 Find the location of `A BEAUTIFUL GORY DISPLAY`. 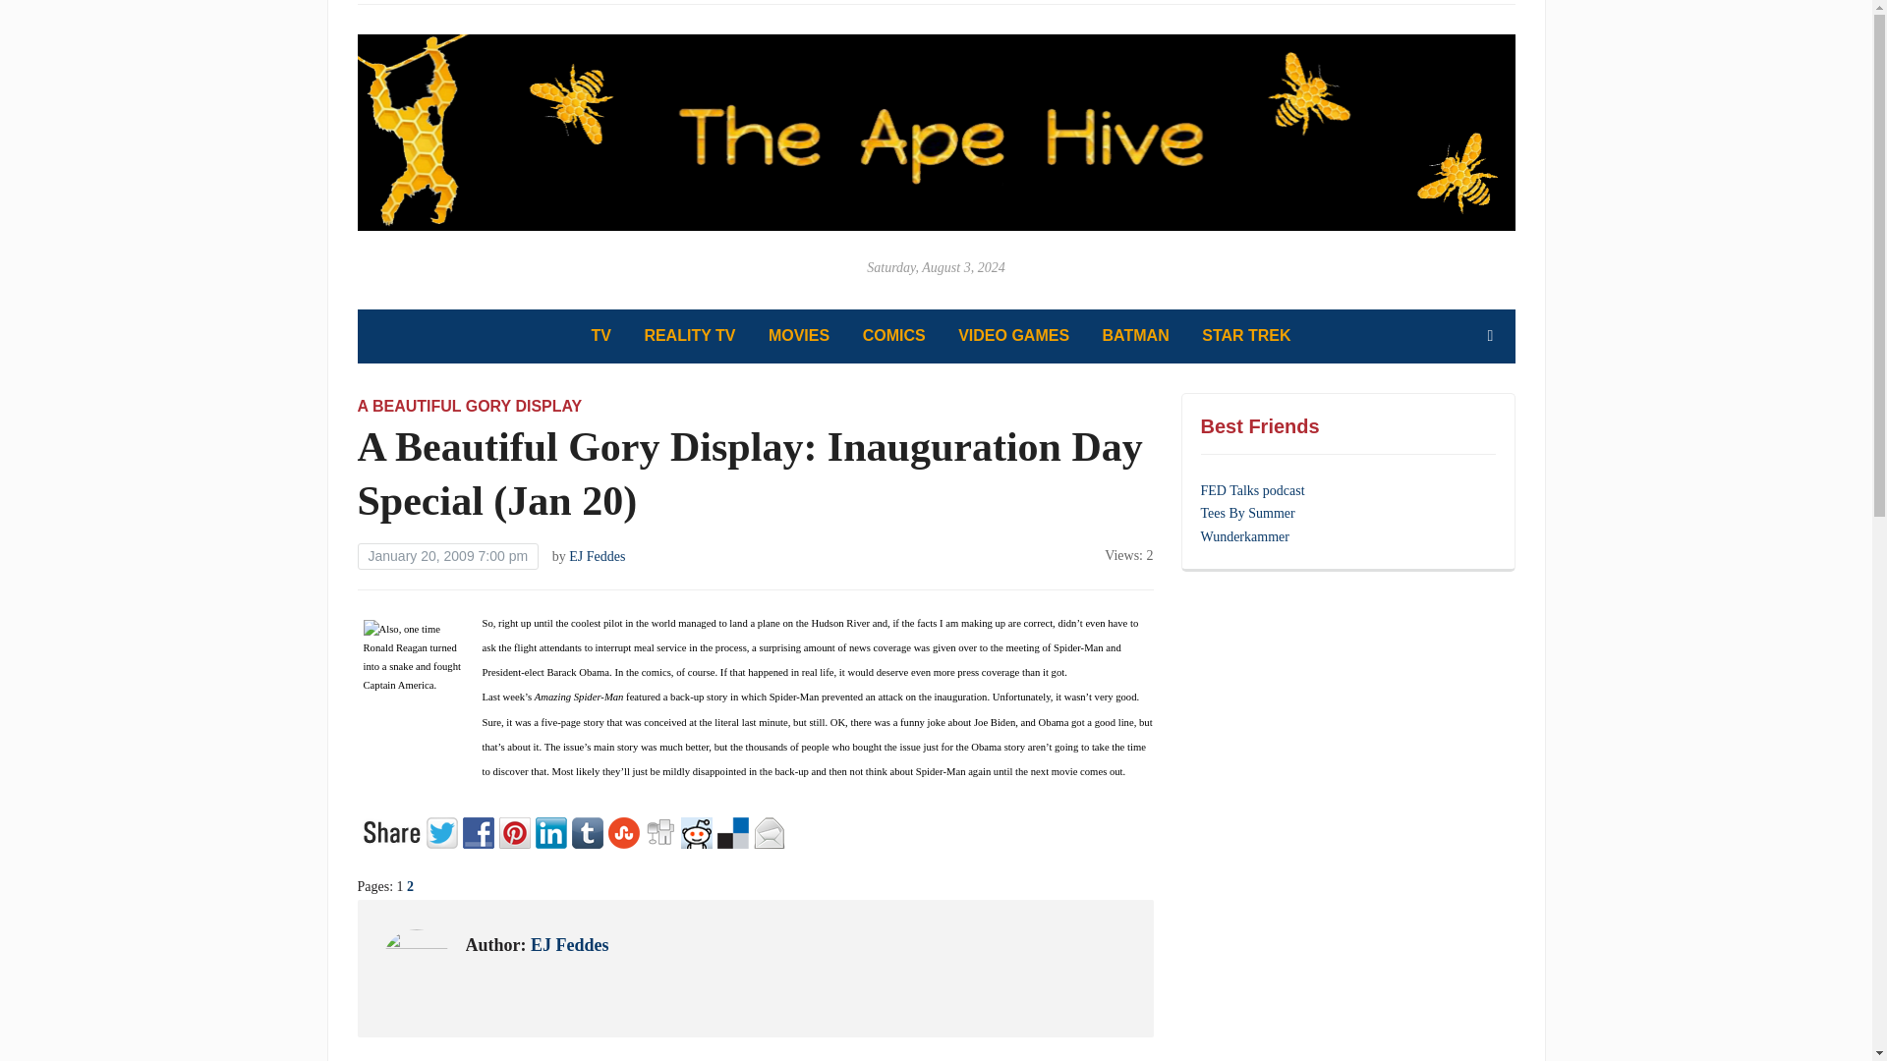

A BEAUTIFUL GORY DISPLAY is located at coordinates (470, 407).